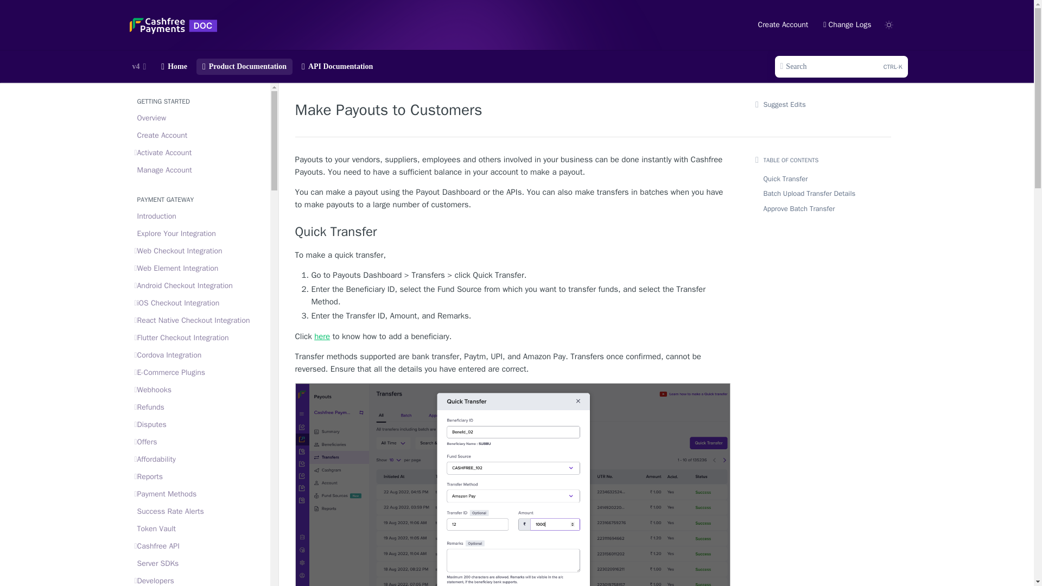  Describe the element at coordinates (244, 67) in the screenshot. I see `Product Documentation` at that location.